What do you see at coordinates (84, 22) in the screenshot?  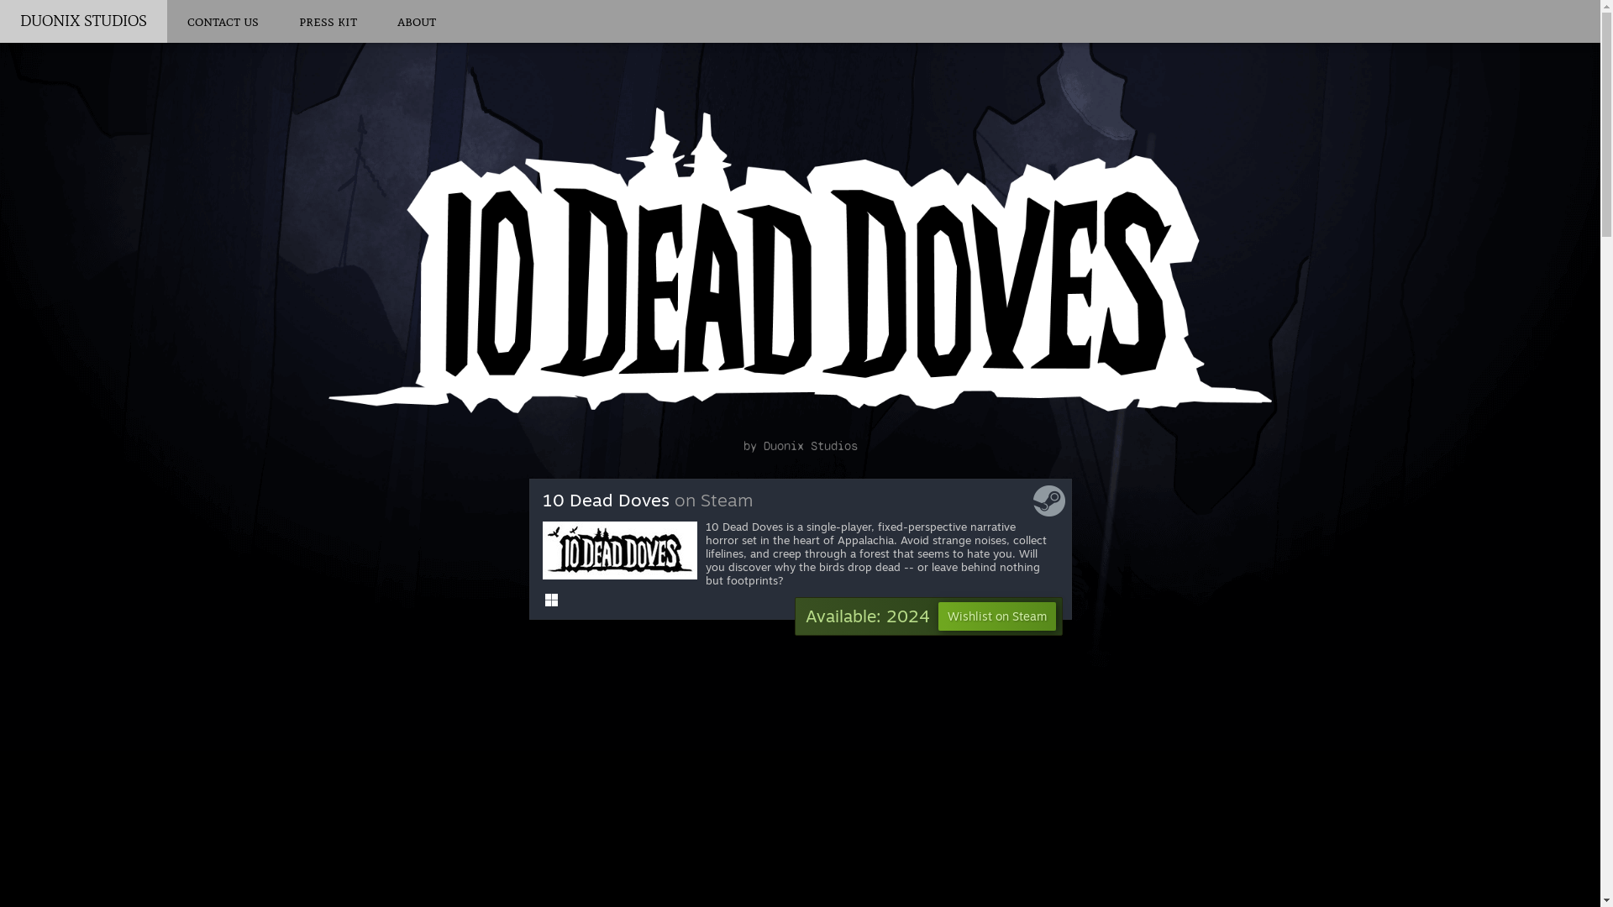 I see `DUONIX STUDIOS` at bounding box center [84, 22].